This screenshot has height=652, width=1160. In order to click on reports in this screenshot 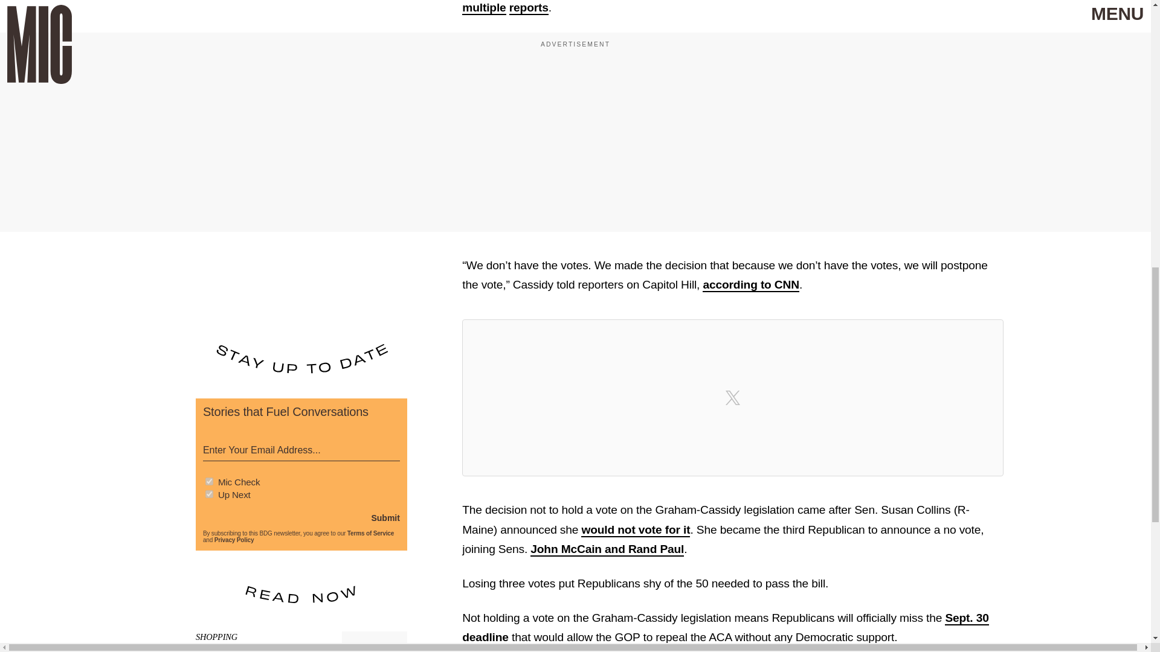, I will do `click(529, 8)`.